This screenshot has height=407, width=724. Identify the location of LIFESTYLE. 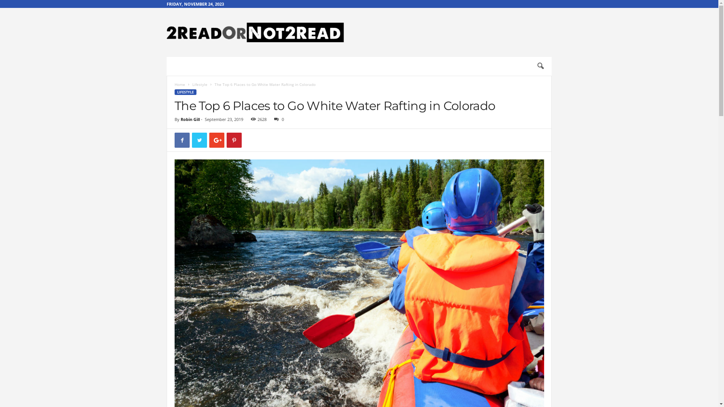
(186, 92).